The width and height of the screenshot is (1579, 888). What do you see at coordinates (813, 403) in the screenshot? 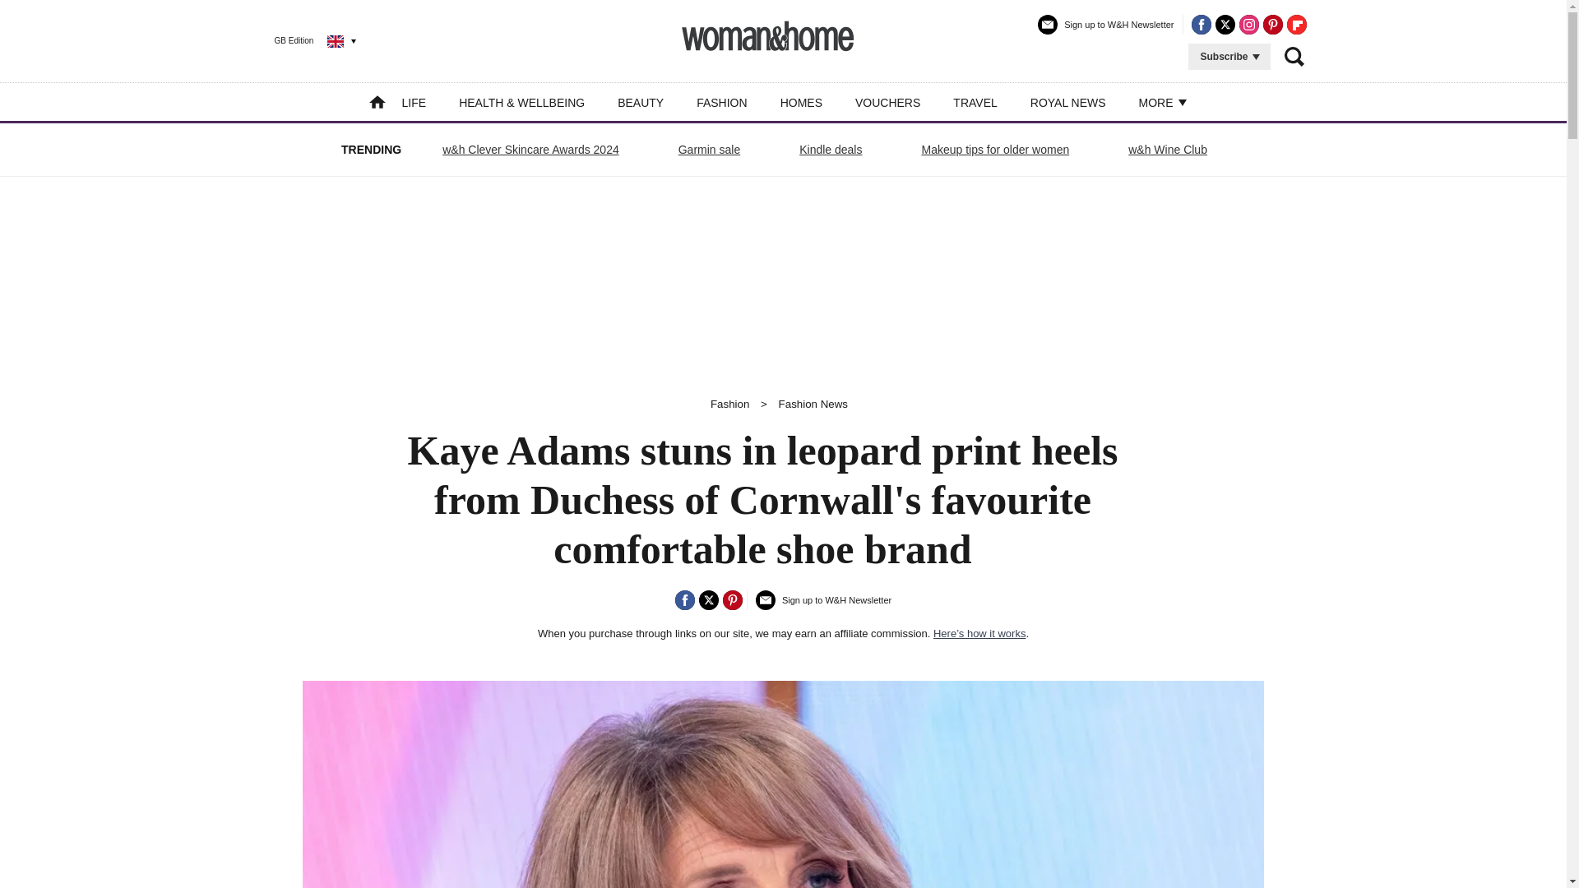
I see `Fashion News` at bounding box center [813, 403].